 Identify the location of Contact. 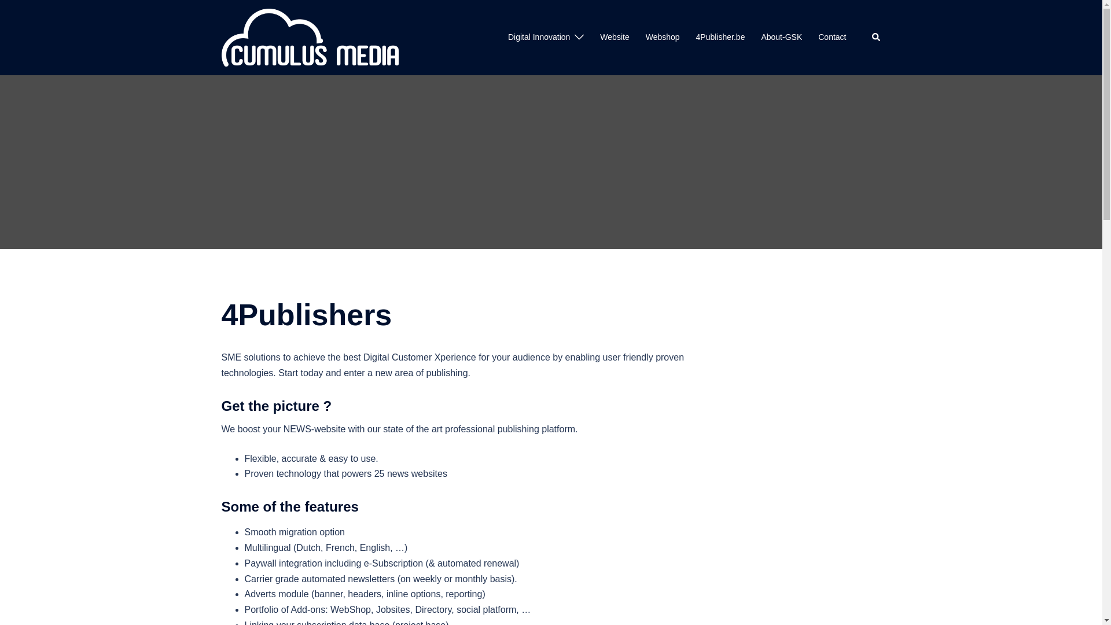
(832, 38).